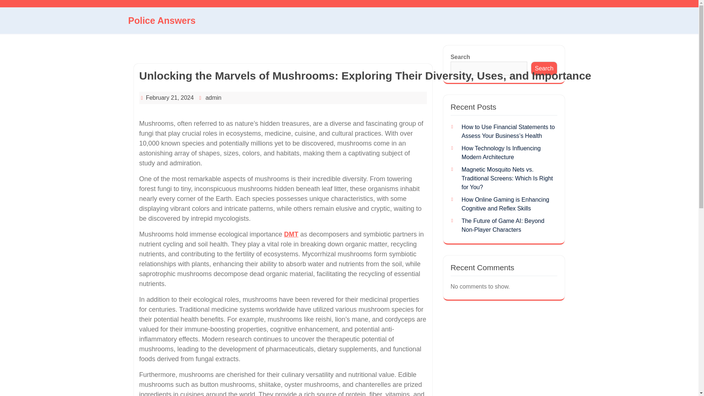 The image size is (704, 396). I want to click on How Online Gaming is Enhancing Cognitive and Reflex Skills, so click(505, 204).